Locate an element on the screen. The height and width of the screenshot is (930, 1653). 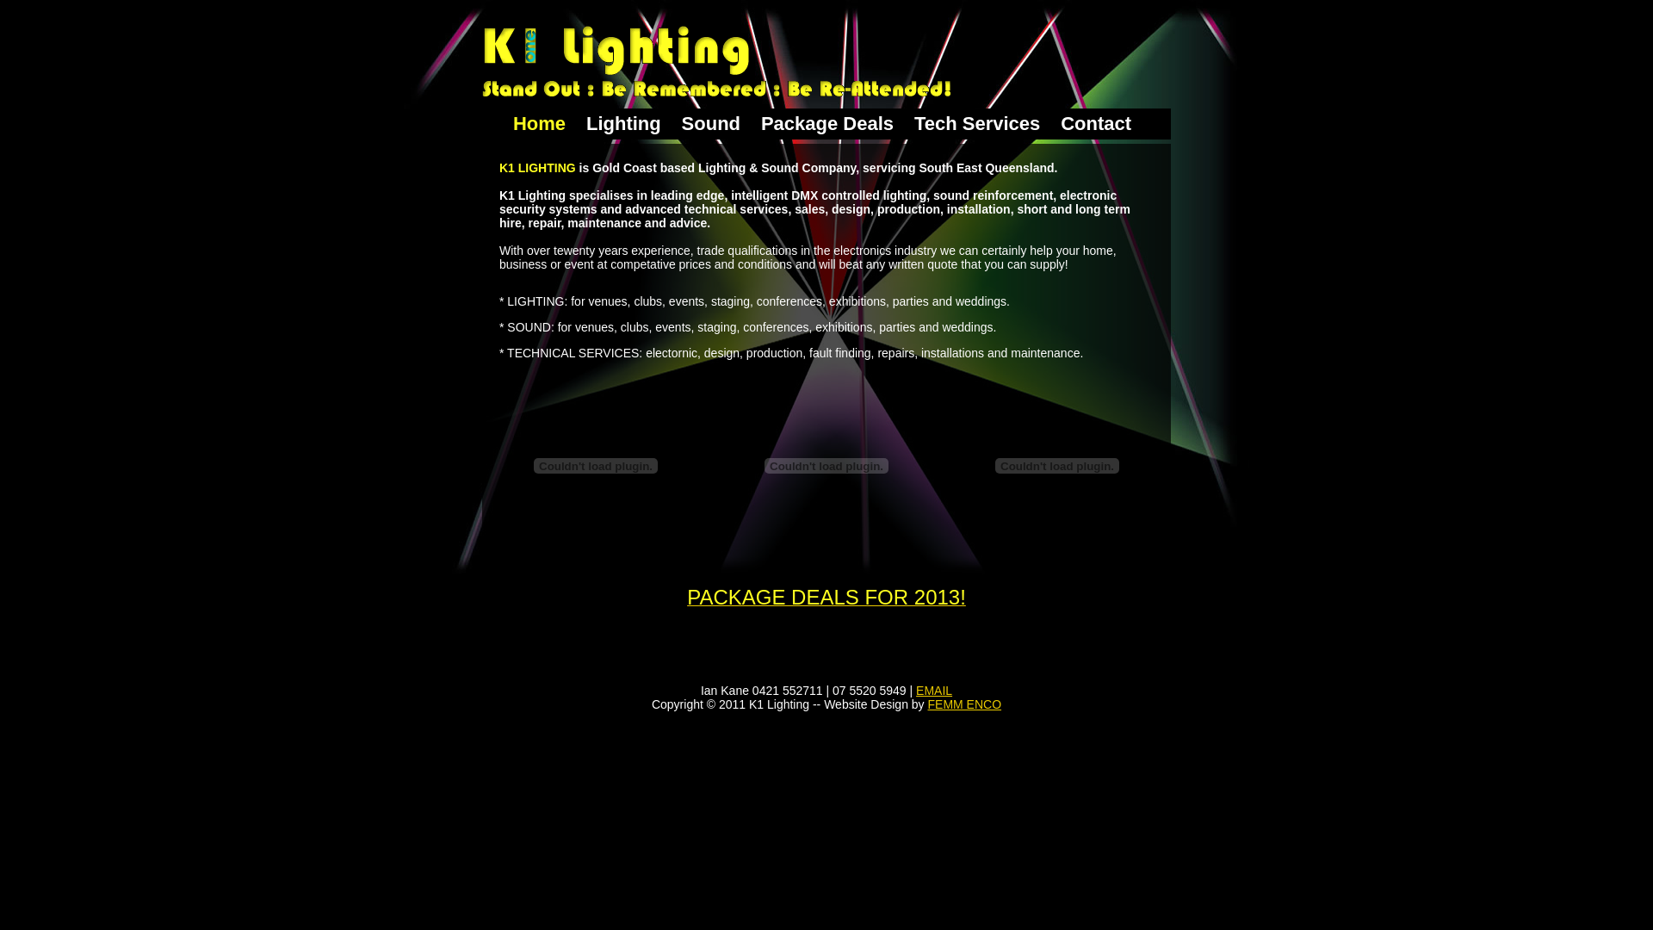
Package Deals is located at coordinates (827, 123).